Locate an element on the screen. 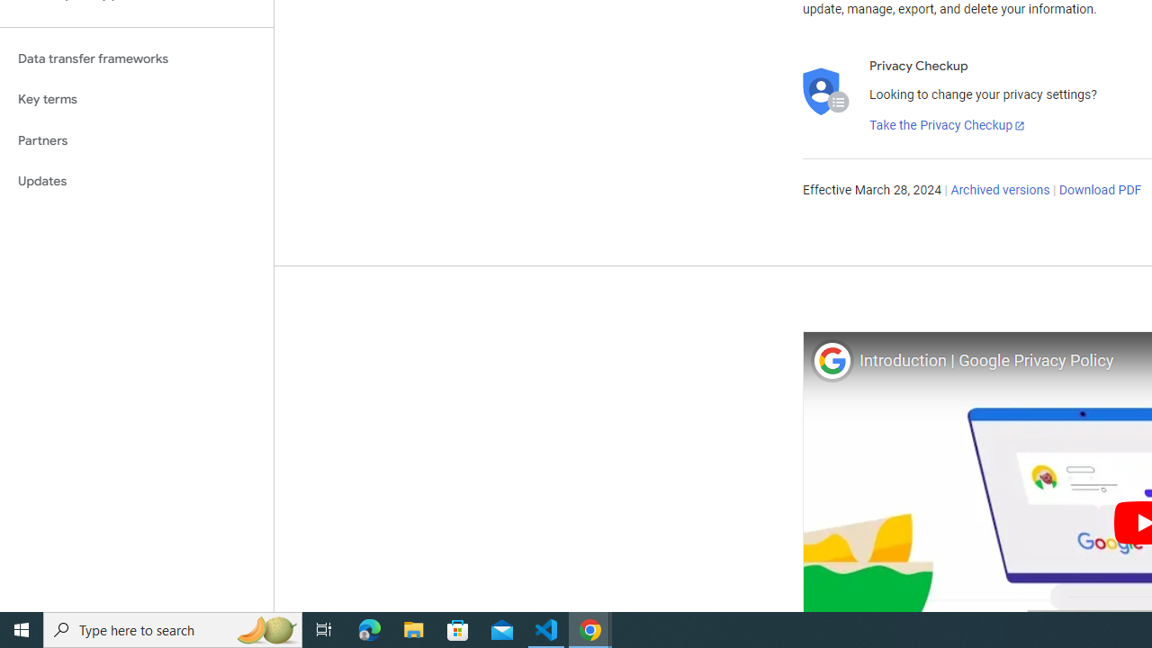 The width and height of the screenshot is (1152, 648). Key terms is located at coordinates (137, 99).